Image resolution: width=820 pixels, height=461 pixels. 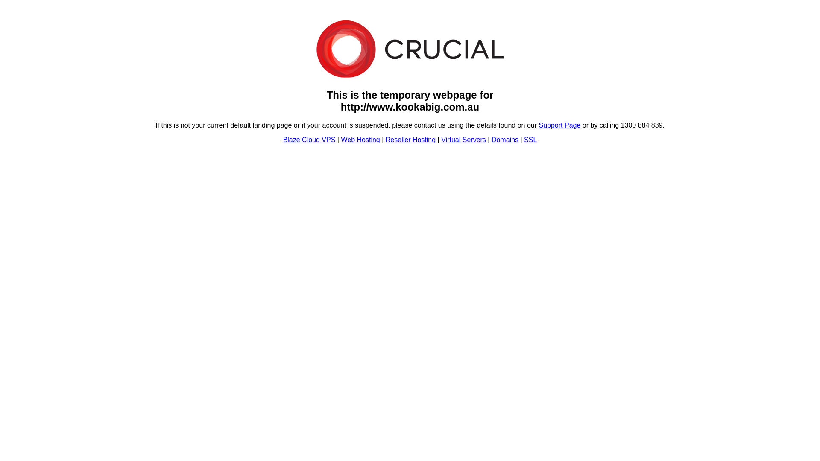 I want to click on Blaze Cloud VPS, so click(x=309, y=140).